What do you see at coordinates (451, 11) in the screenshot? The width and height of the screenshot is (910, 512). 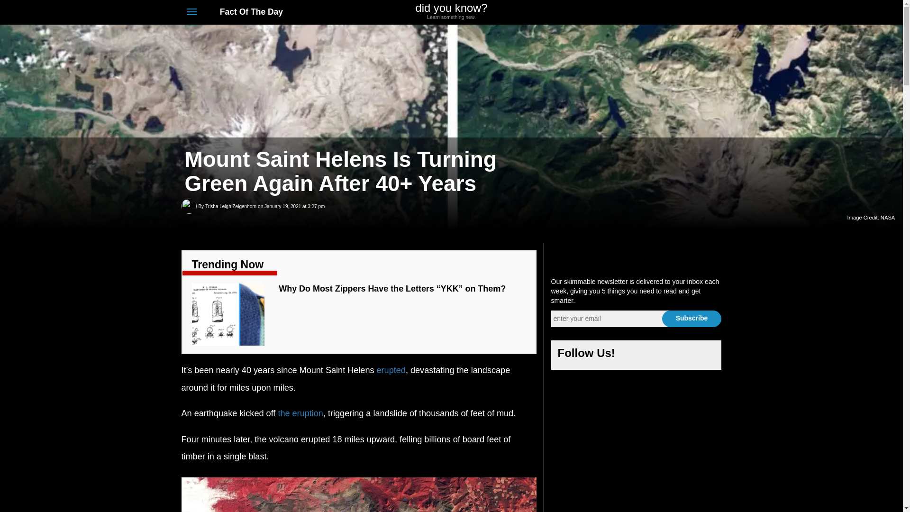 I see `Trisha Leigh Zeigenhorn` at bounding box center [451, 11].